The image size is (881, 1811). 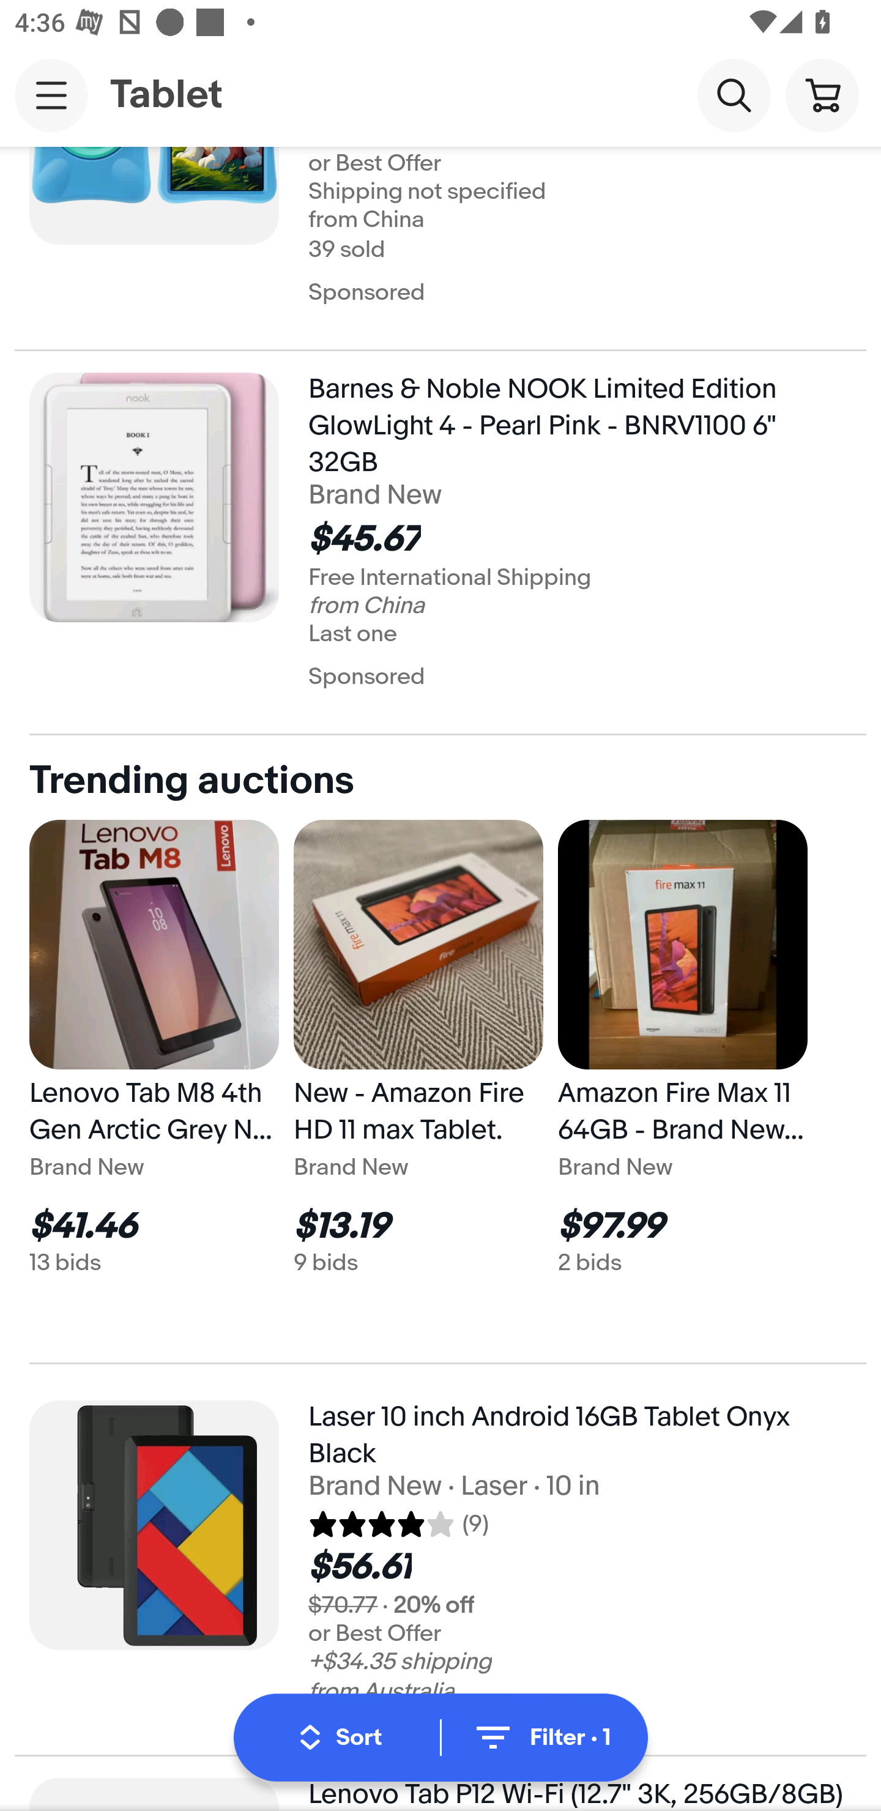 I want to click on Cart button shopping cart, so click(x=822, y=94).